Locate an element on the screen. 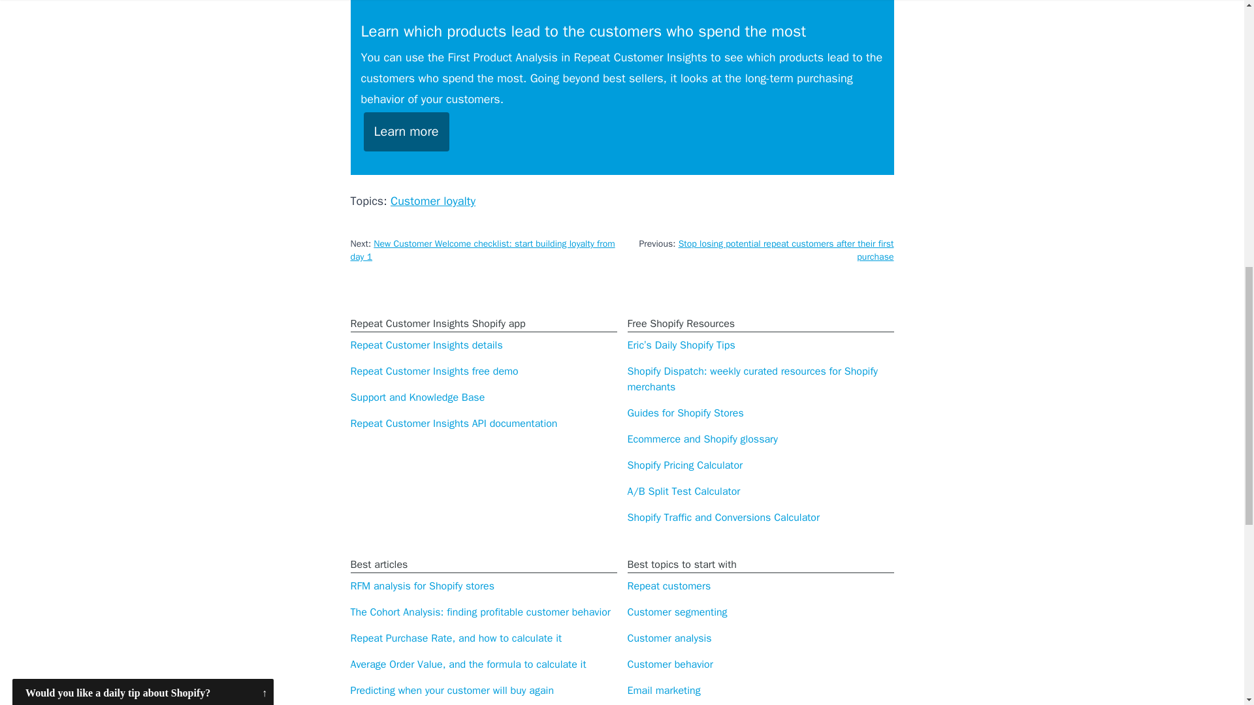 The image size is (1254, 705). Repeat Customer Insights free demo is located at coordinates (434, 371).